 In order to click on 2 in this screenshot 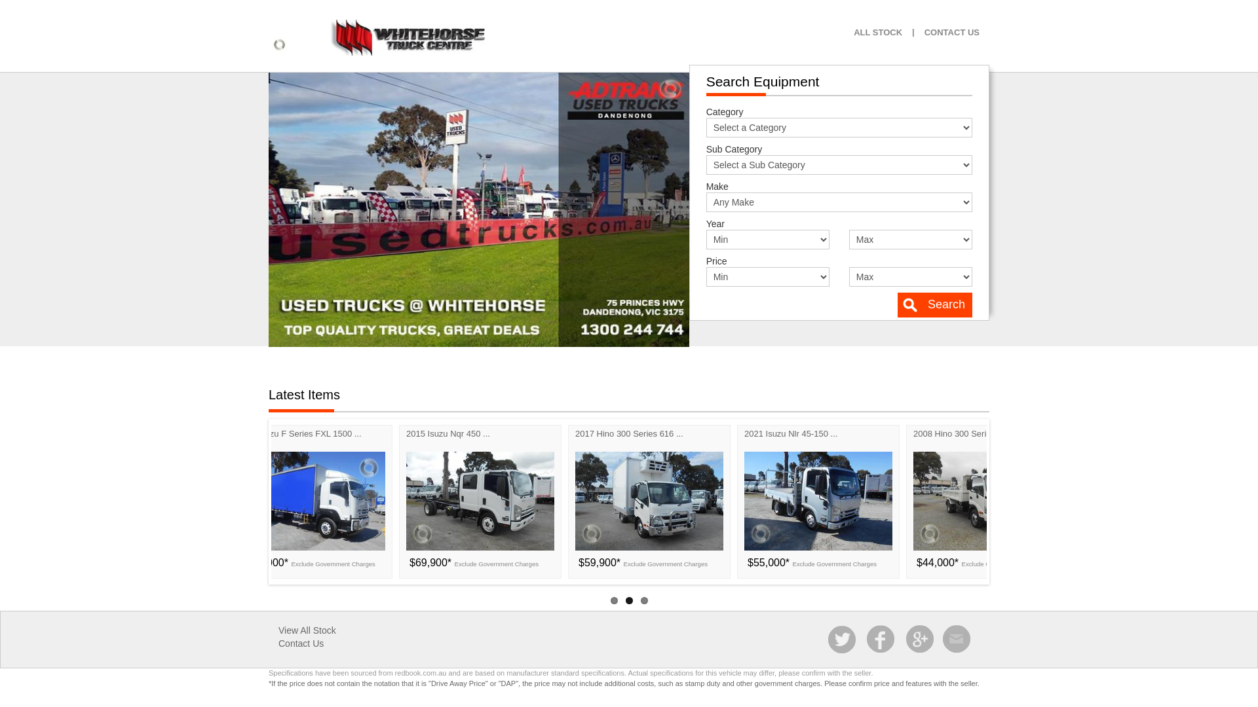, I will do `click(628, 601)`.